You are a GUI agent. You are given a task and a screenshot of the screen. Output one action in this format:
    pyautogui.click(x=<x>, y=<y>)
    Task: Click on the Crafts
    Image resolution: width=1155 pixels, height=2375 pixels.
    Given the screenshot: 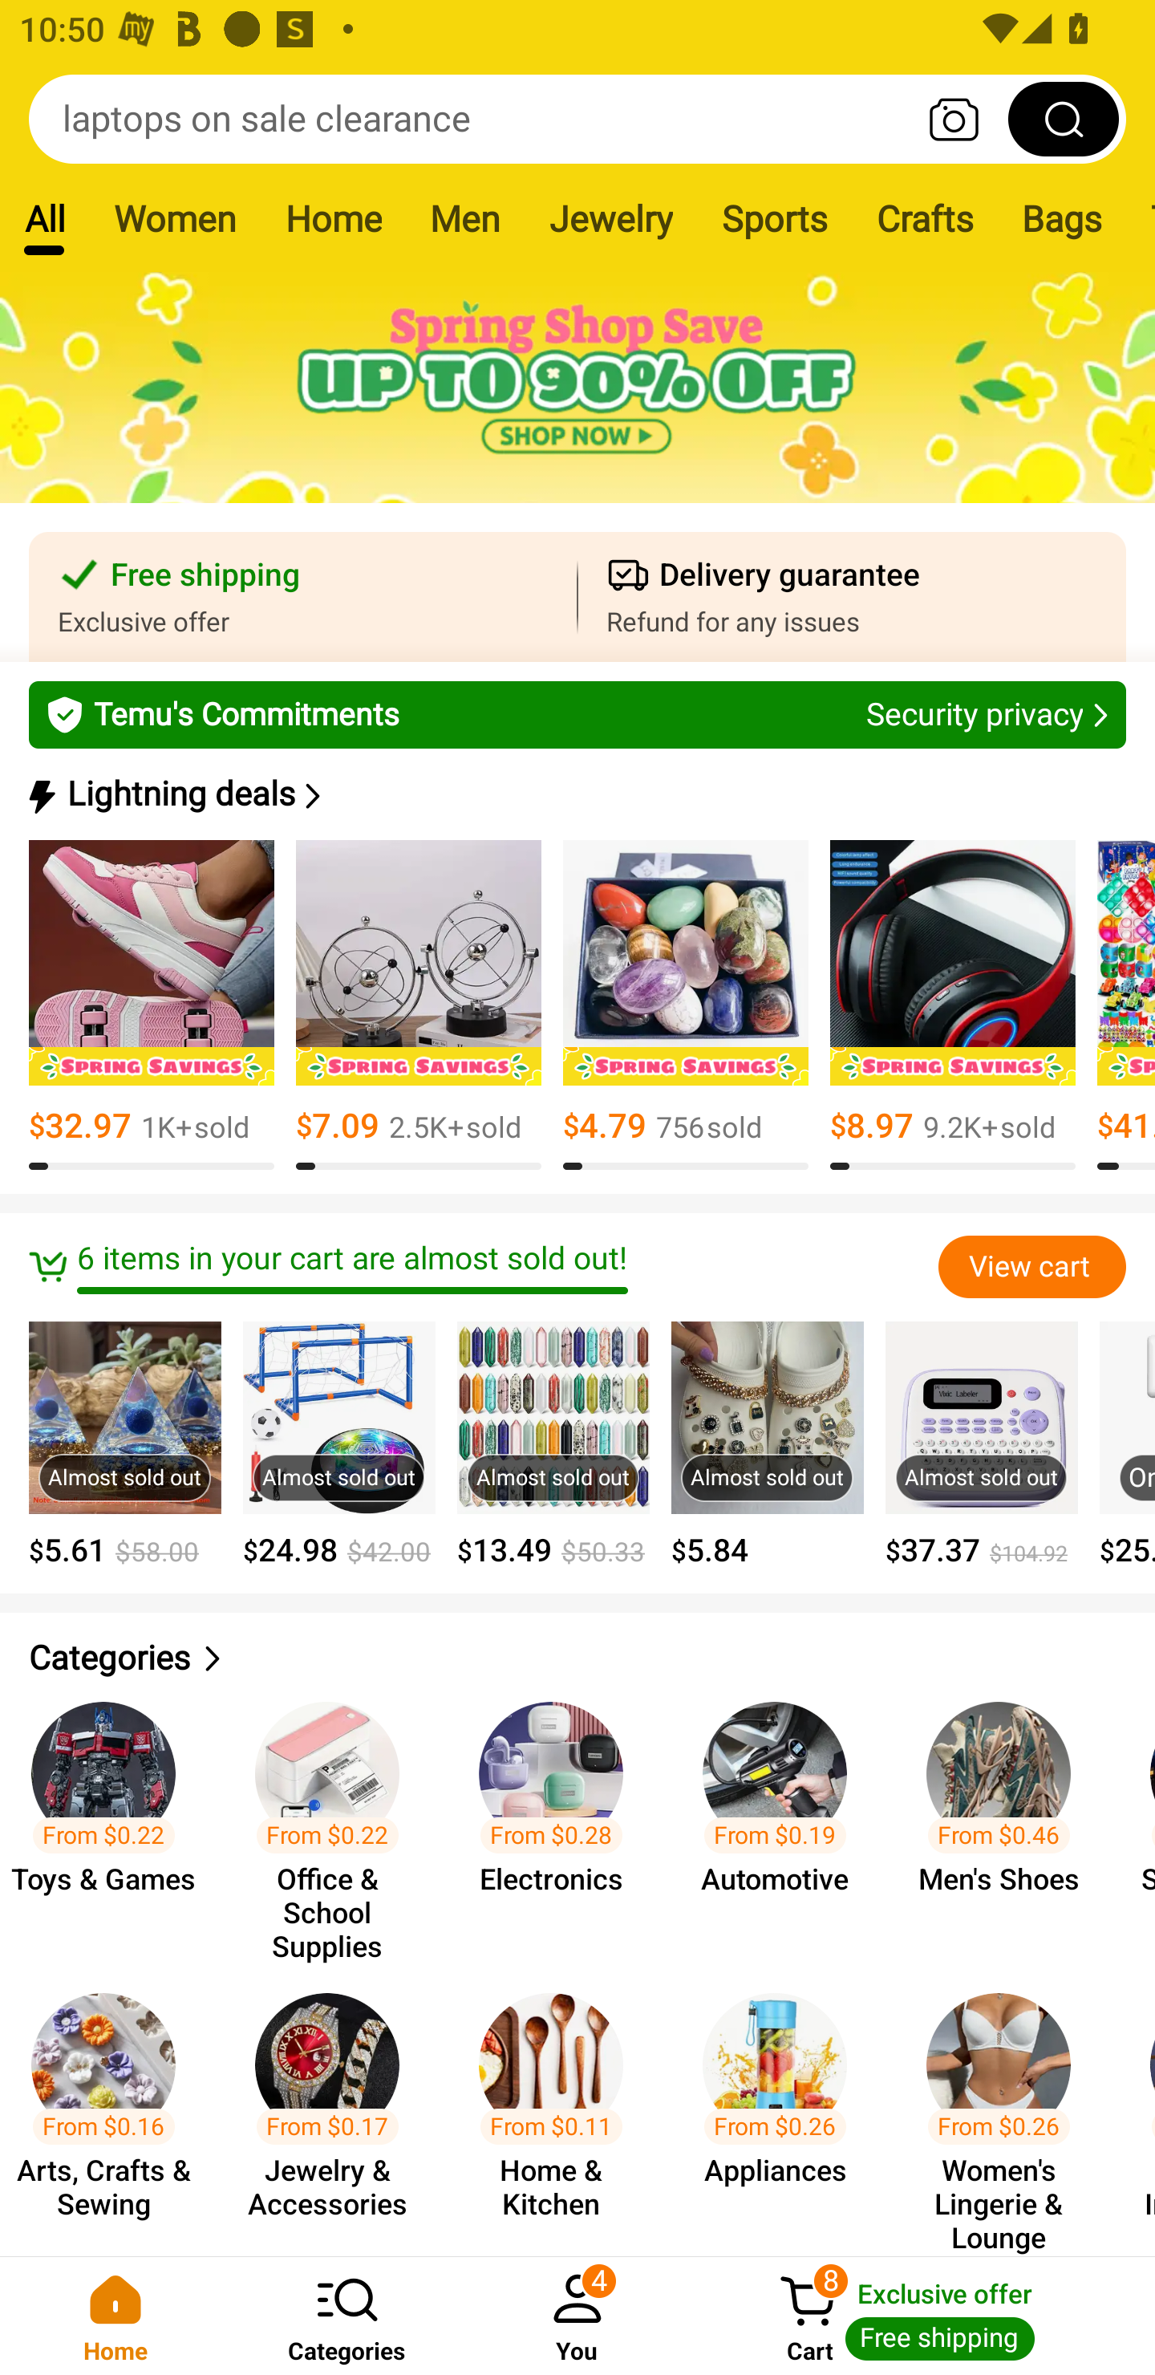 What is the action you would take?
    pyautogui.click(x=925, y=218)
    